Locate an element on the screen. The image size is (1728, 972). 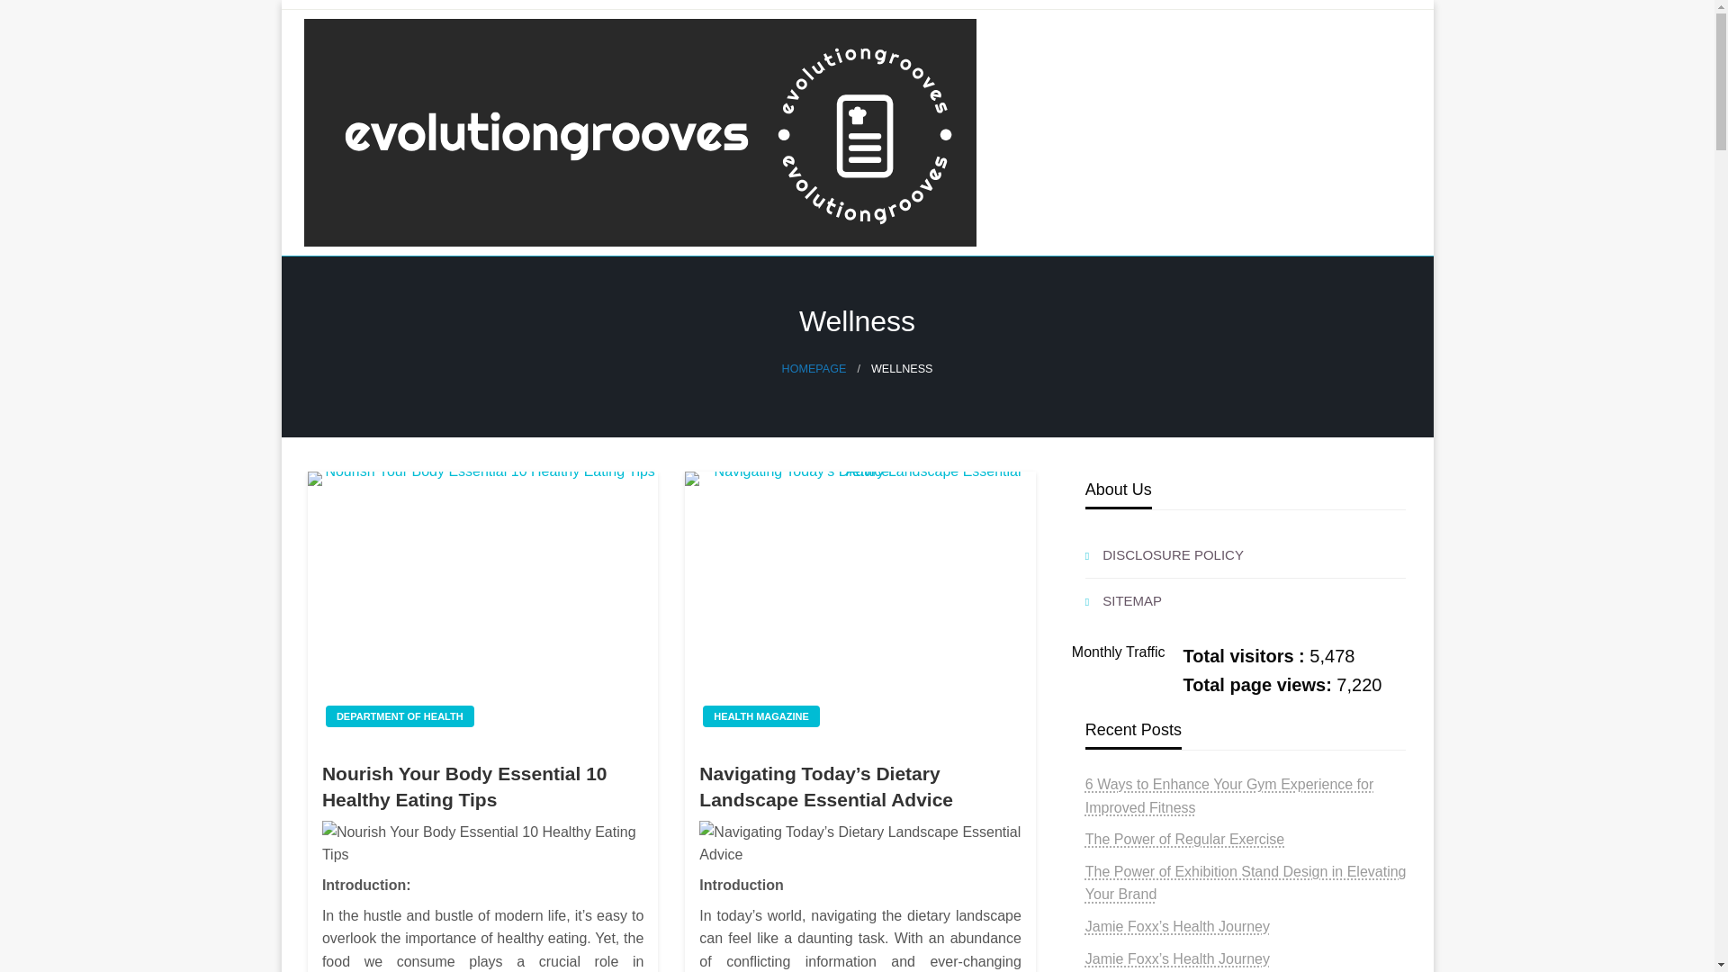
Nourish Your Body Essential 10 Healthy Eating Tips is located at coordinates (482, 607).